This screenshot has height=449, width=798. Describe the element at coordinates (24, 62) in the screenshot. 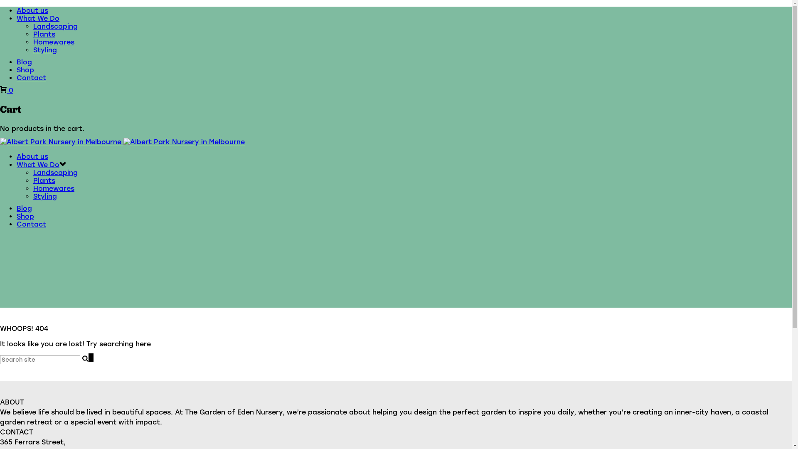

I see `Blog` at that location.